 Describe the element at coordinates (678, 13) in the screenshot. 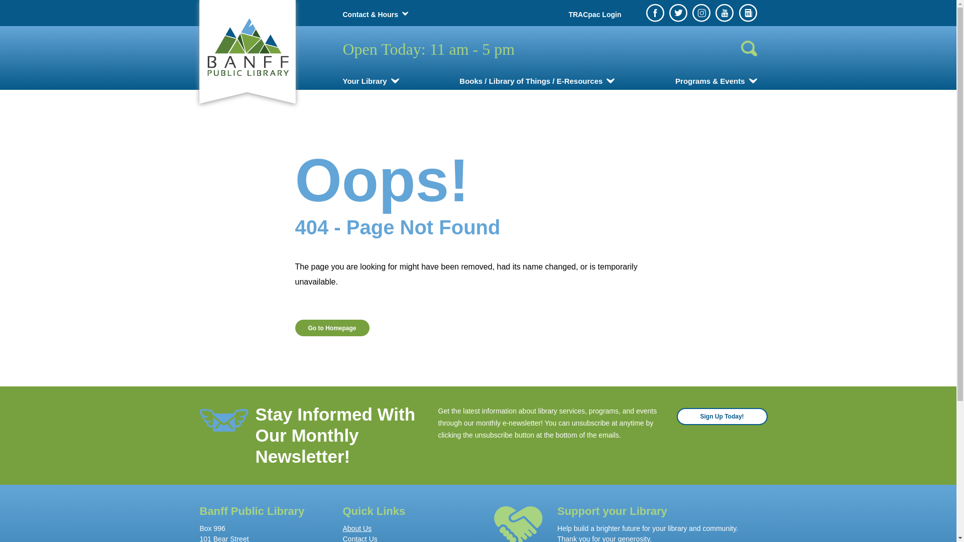

I see `Twitter` at that location.